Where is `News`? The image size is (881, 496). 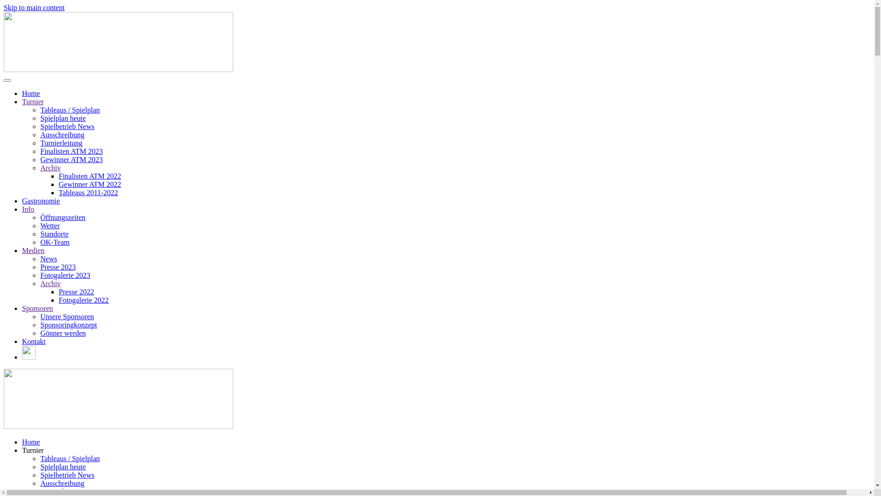 News is located at coordinates (49, 259).